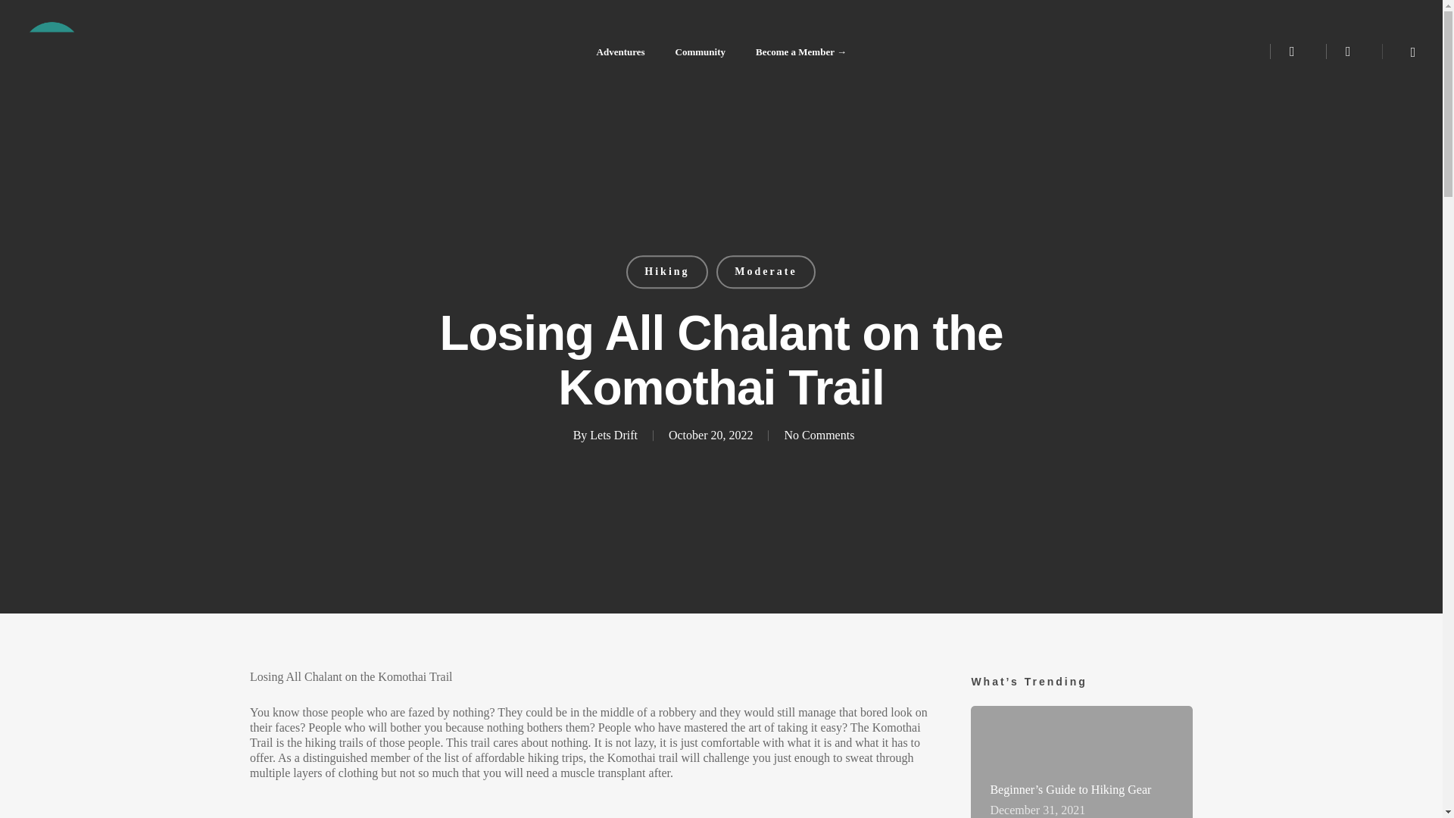  I want to click on Lets Drift, so click(613, 436).